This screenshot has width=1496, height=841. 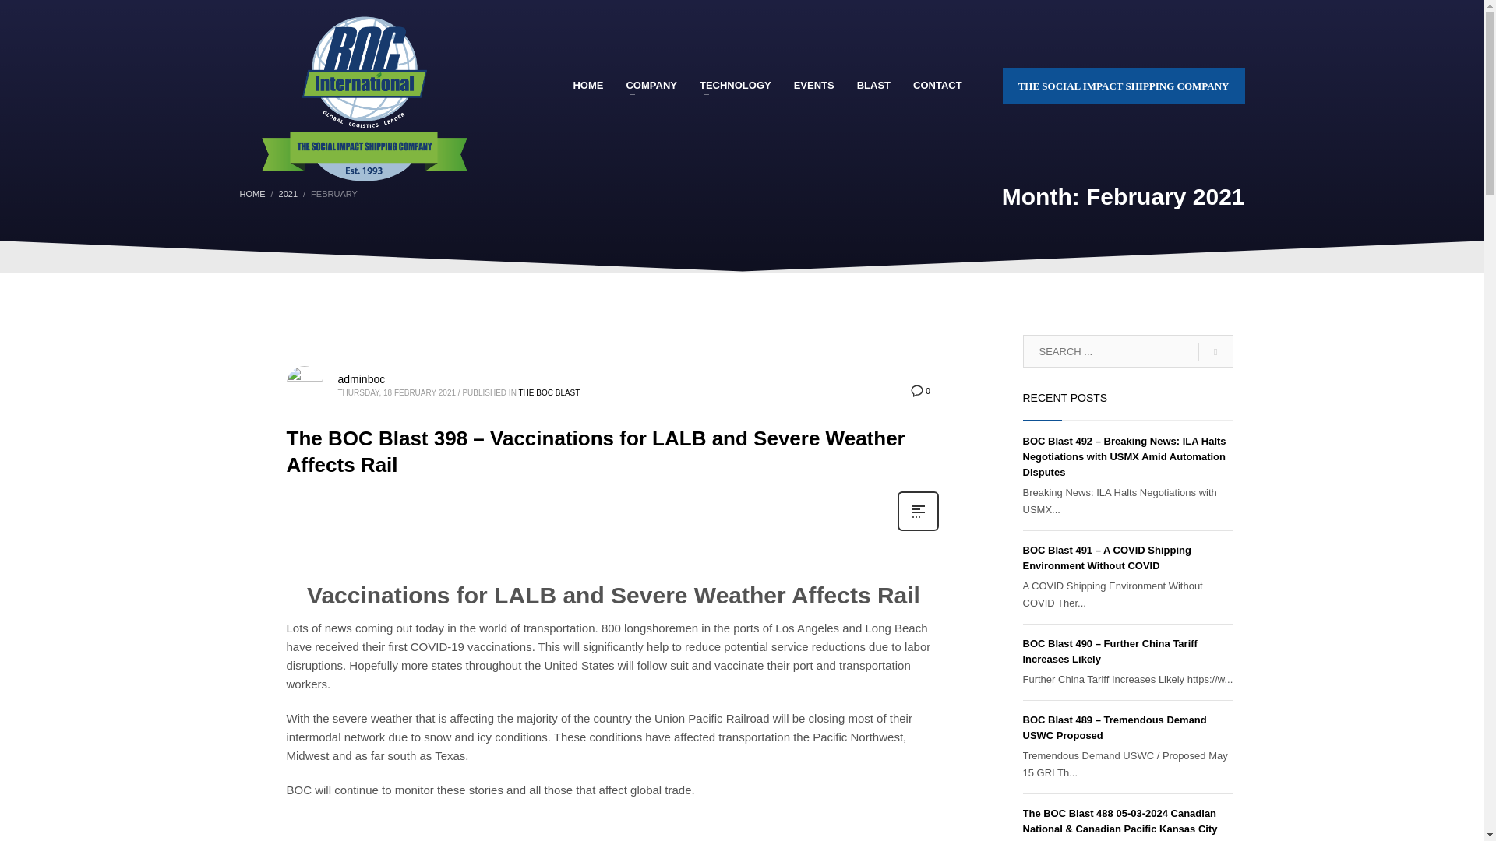 I want to click on HOME, so click(x=587, y=85).